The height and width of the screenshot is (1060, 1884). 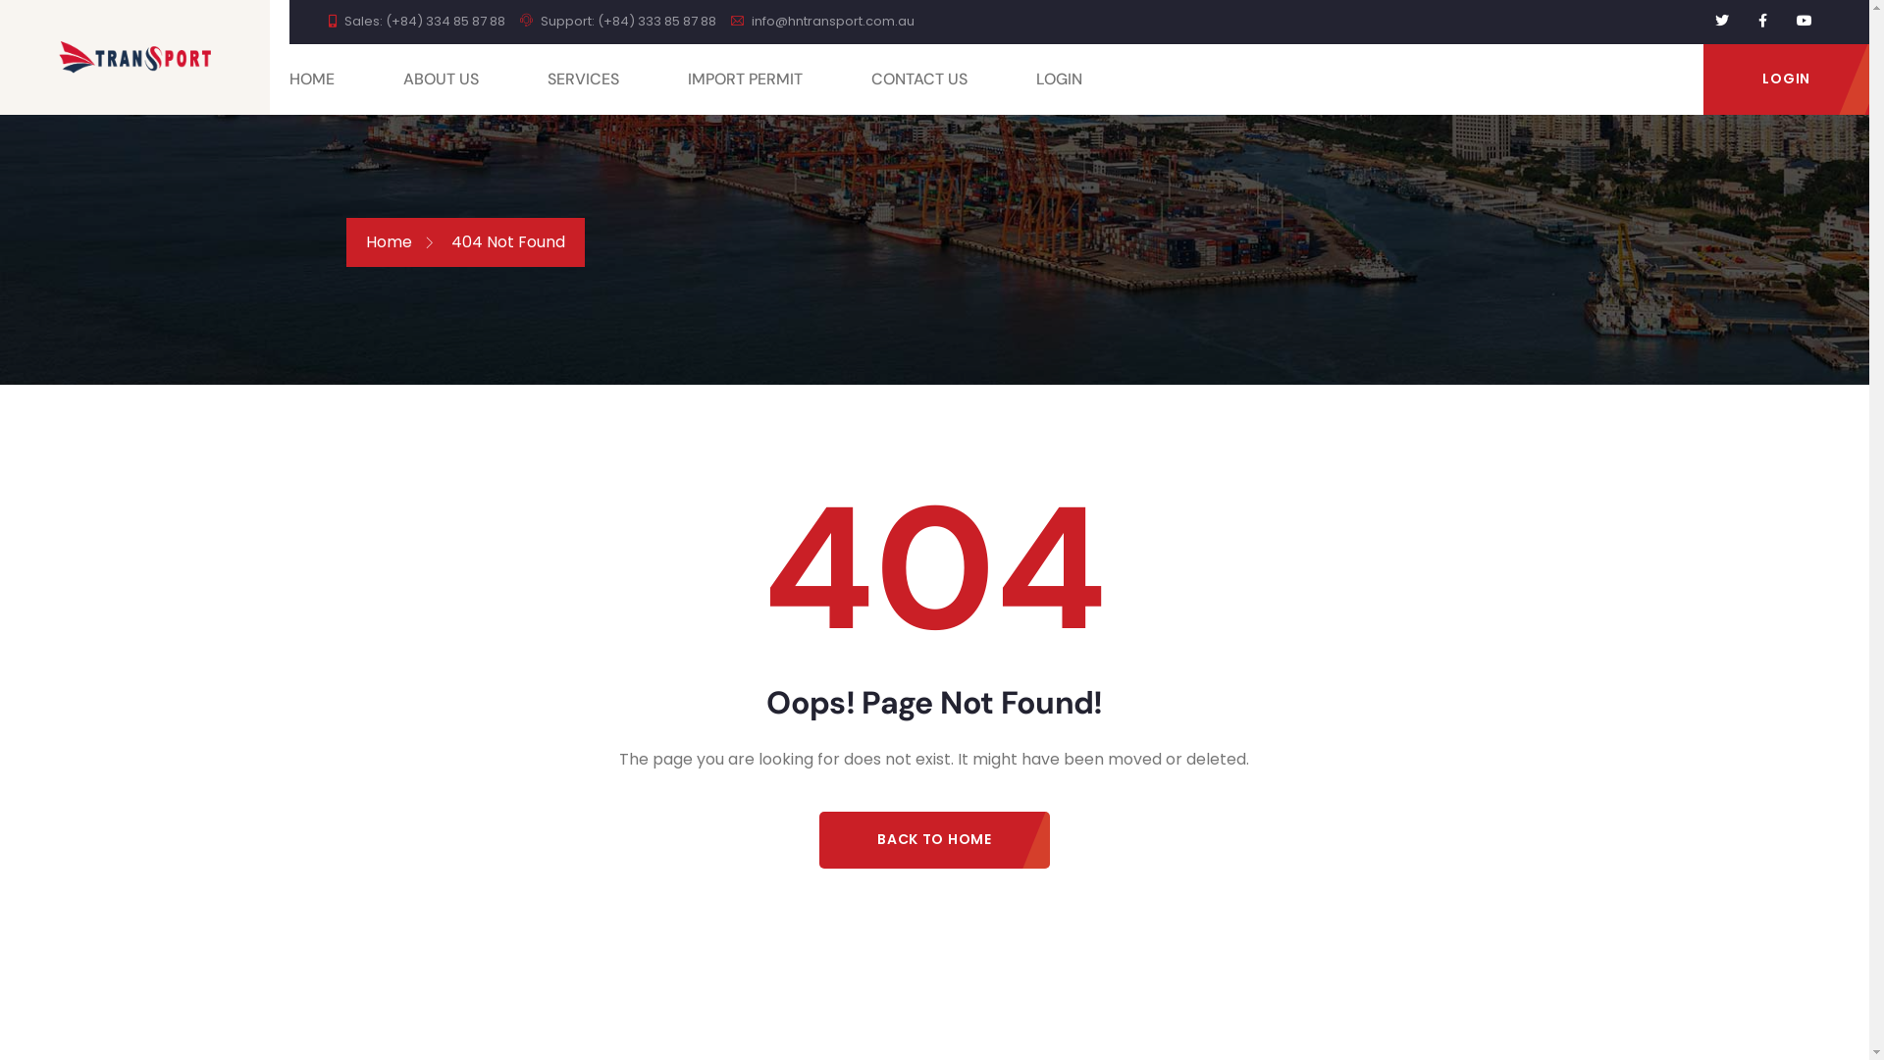 I want to click on BACK TO HOME, so click(x=934, y=840).